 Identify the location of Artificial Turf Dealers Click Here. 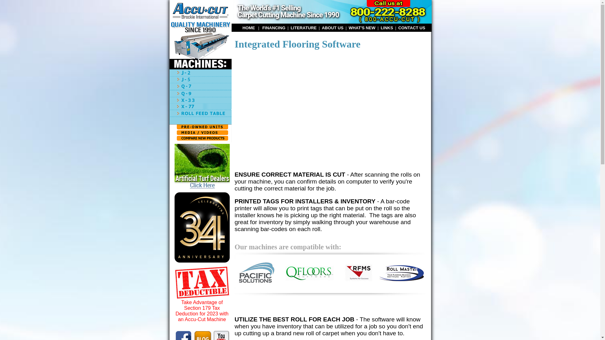
(202, 166).